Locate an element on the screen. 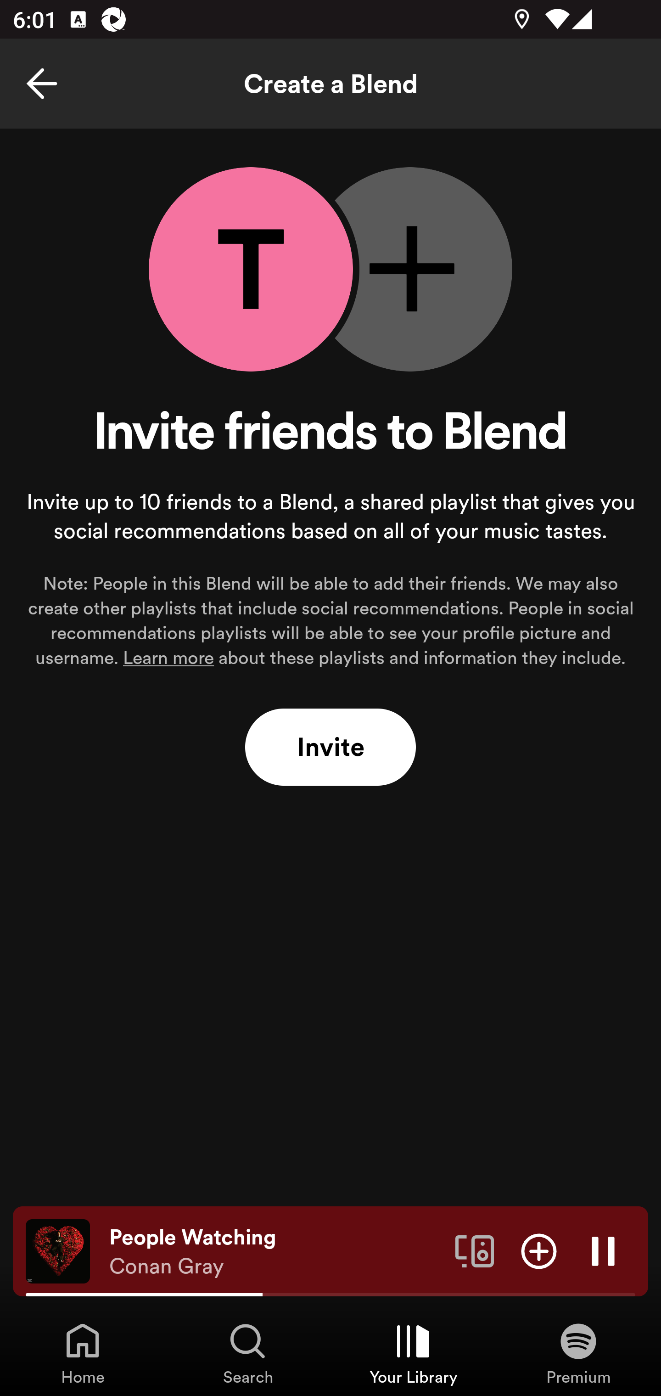 The height and width of the screenshot is (1396, 661). People Watching Conan Gray is located at coordinates (275, 1251).